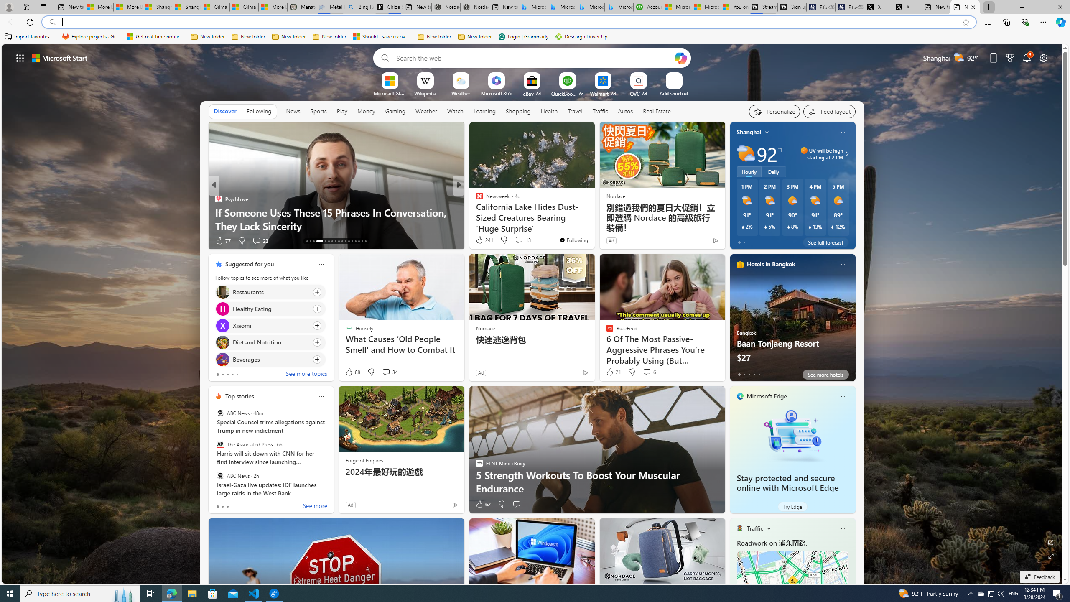 The image size is (1070, 602). Describe the element at coordinates (382, 37) in the screenshot. I see `Should I save recovered Word documents? - Microsoft Support` at that location.